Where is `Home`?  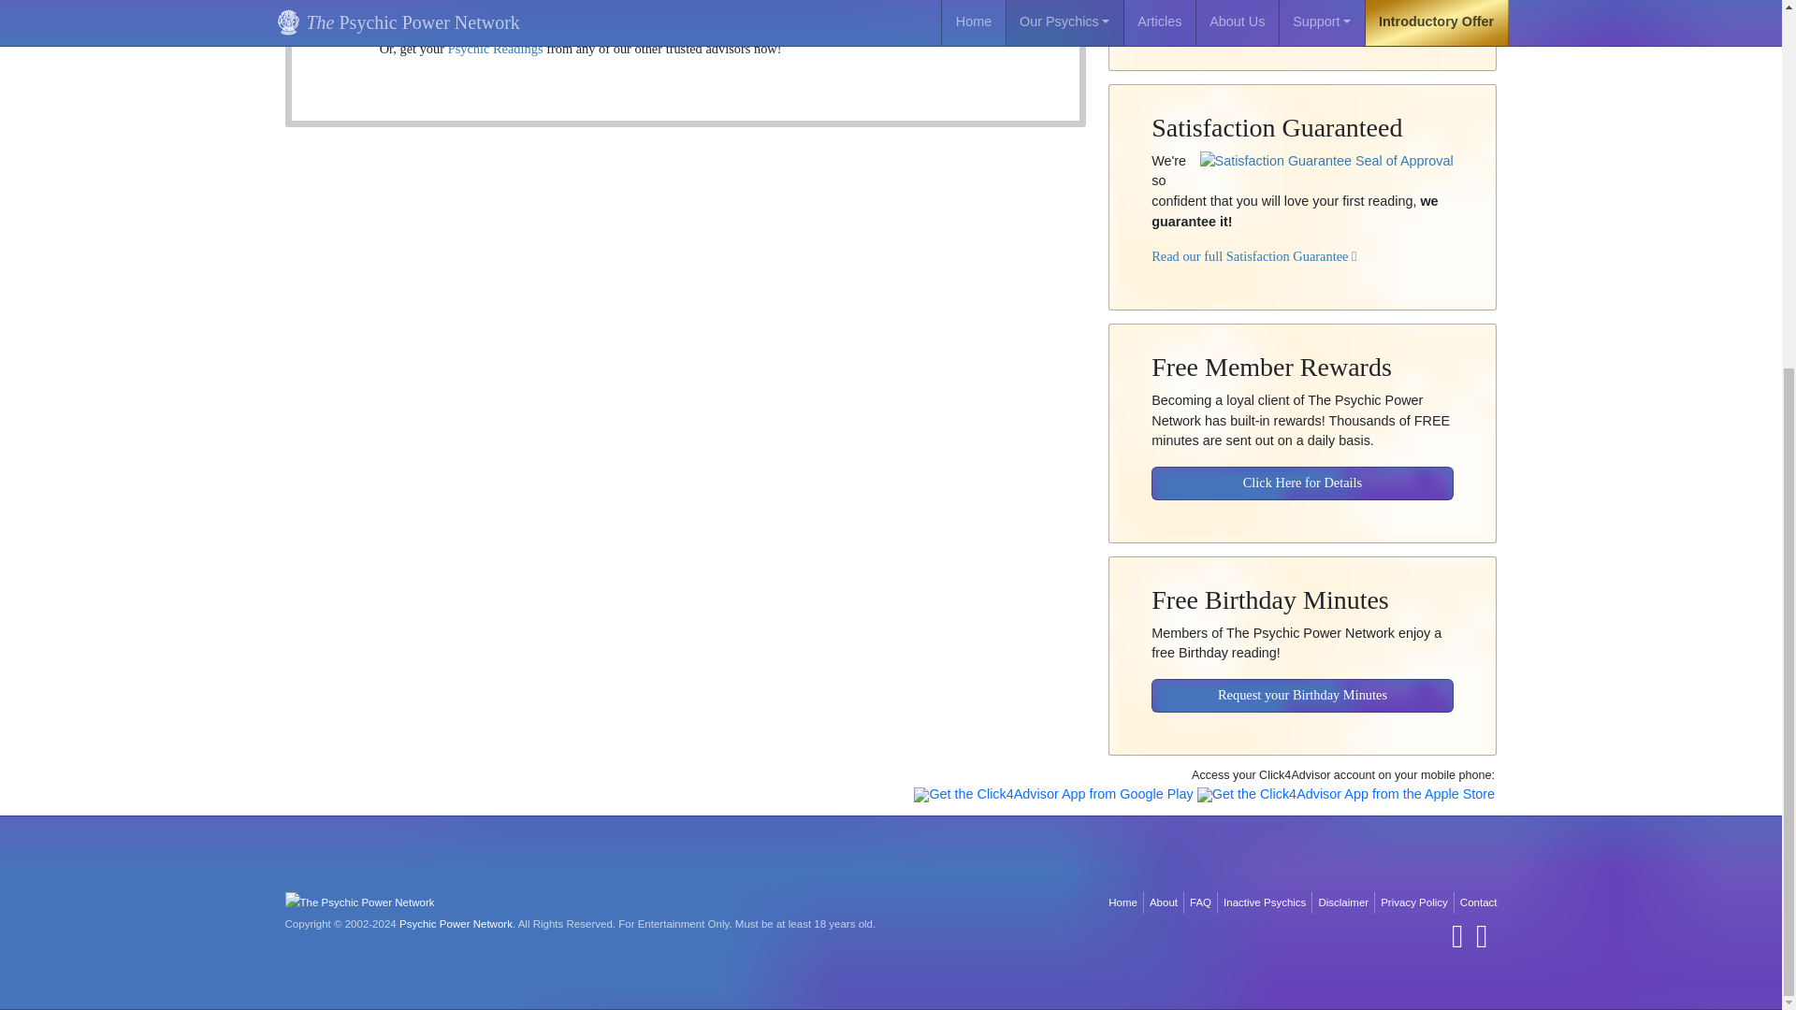
Home is located at coordinates (1122, 902).